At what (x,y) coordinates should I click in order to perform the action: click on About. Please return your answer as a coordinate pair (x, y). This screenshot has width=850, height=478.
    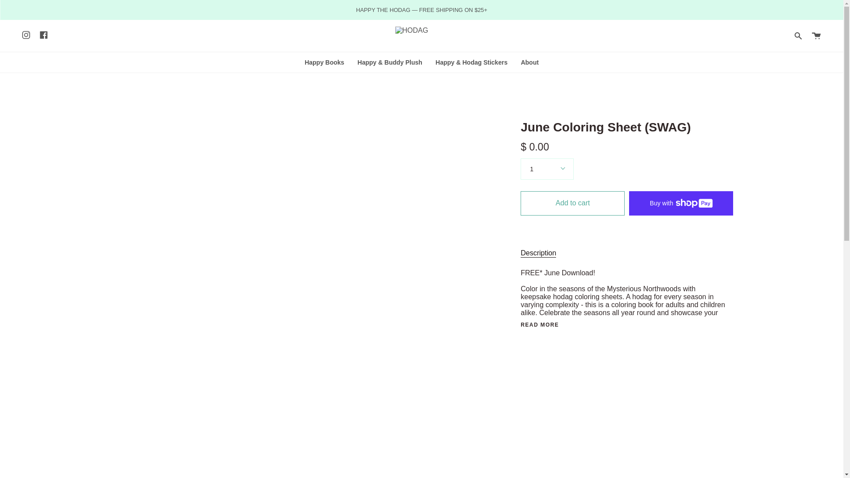
    Looking at the image, I should click on (529, 62).